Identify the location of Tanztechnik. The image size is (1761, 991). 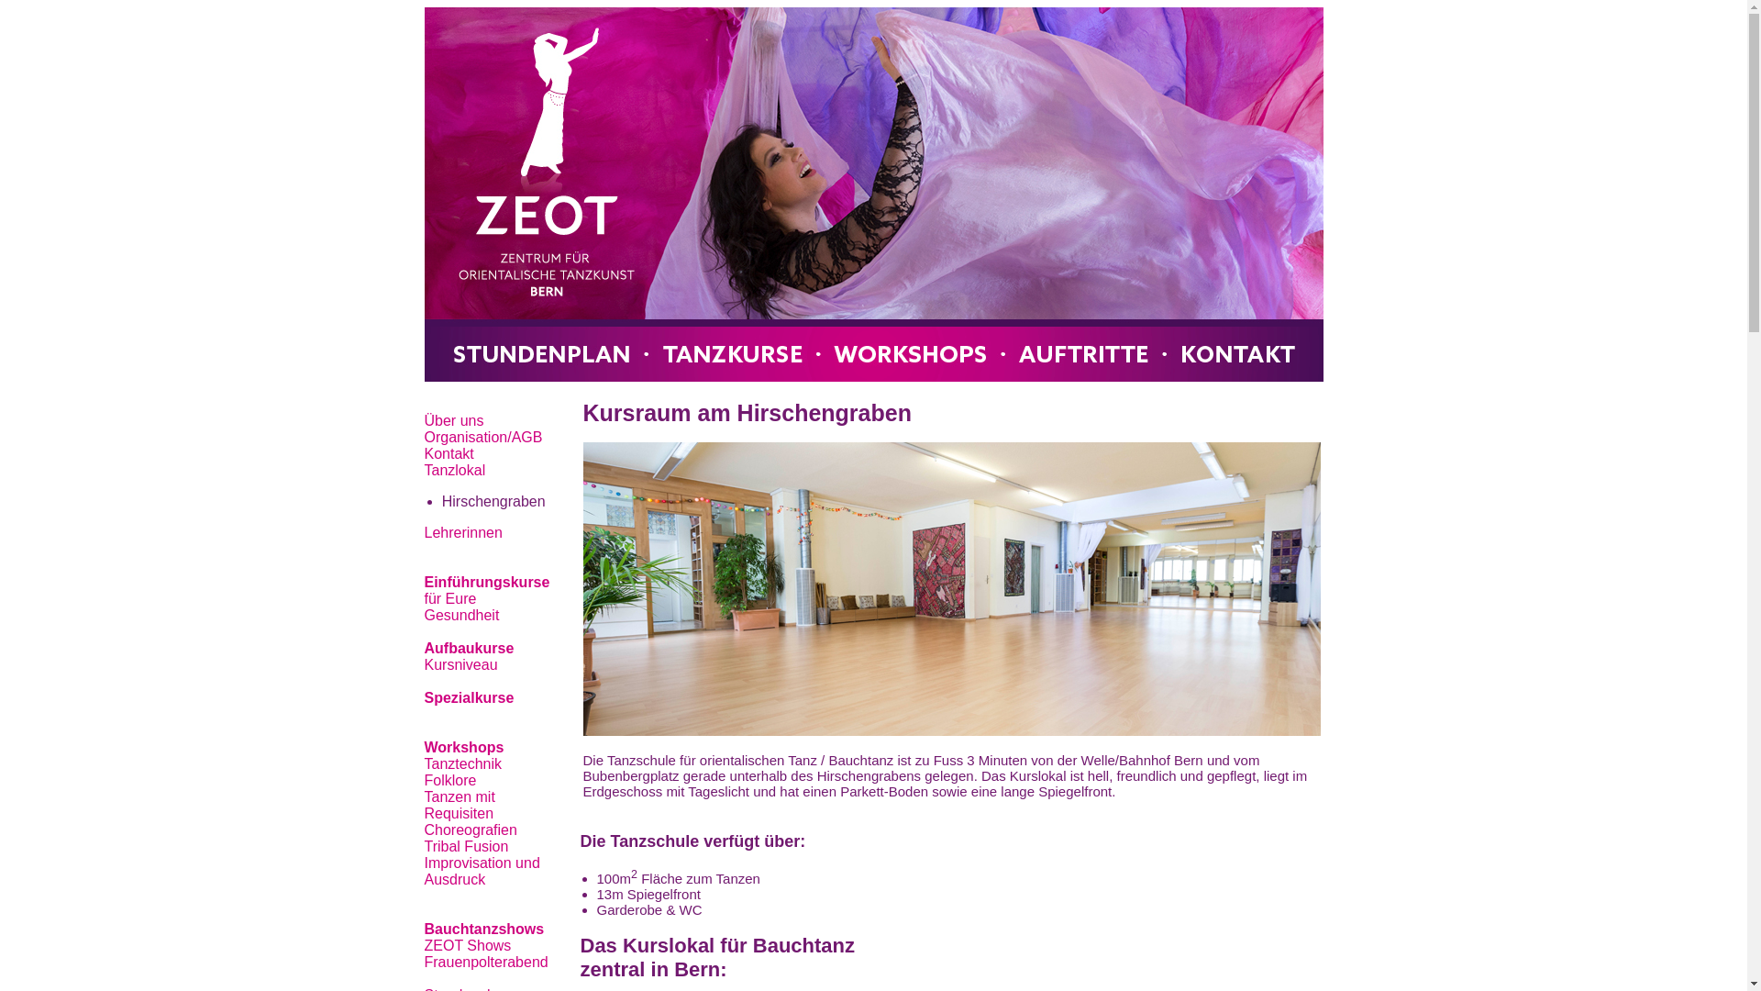
(462, 763).